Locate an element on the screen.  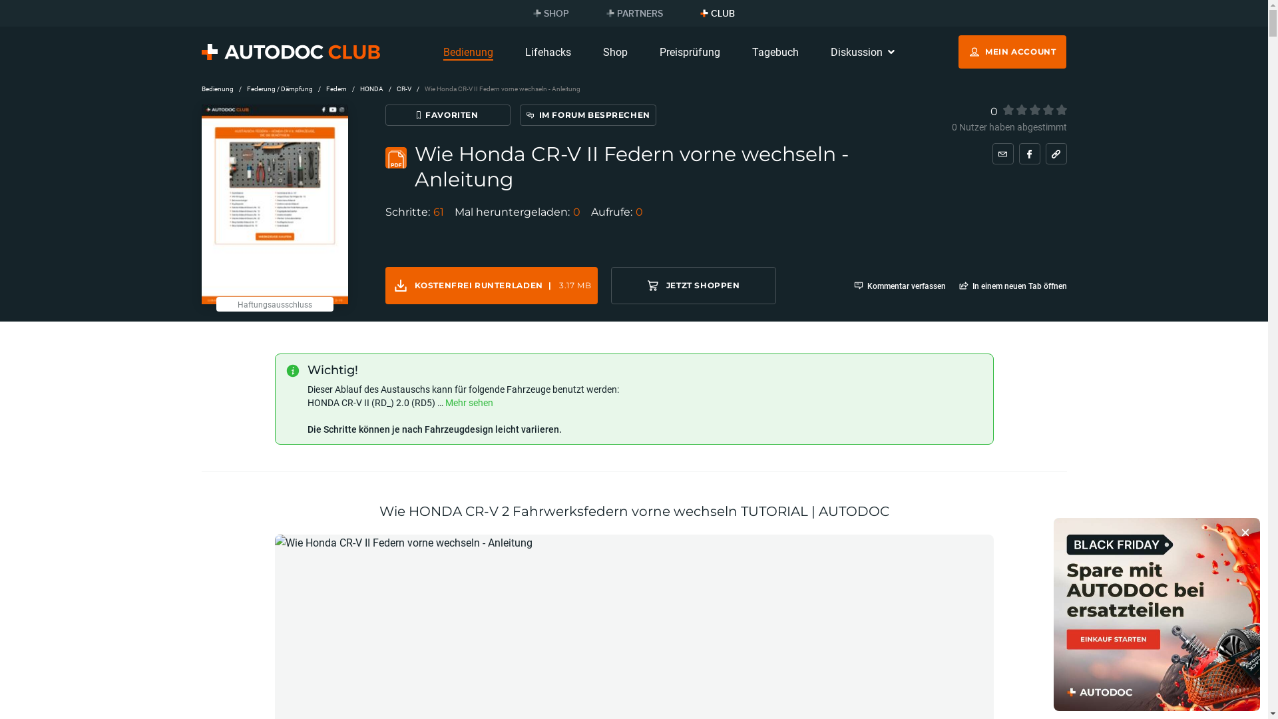
KOSTENFREI RUNTERLADEN
3.17 MB is located at coordinates (491, 286).